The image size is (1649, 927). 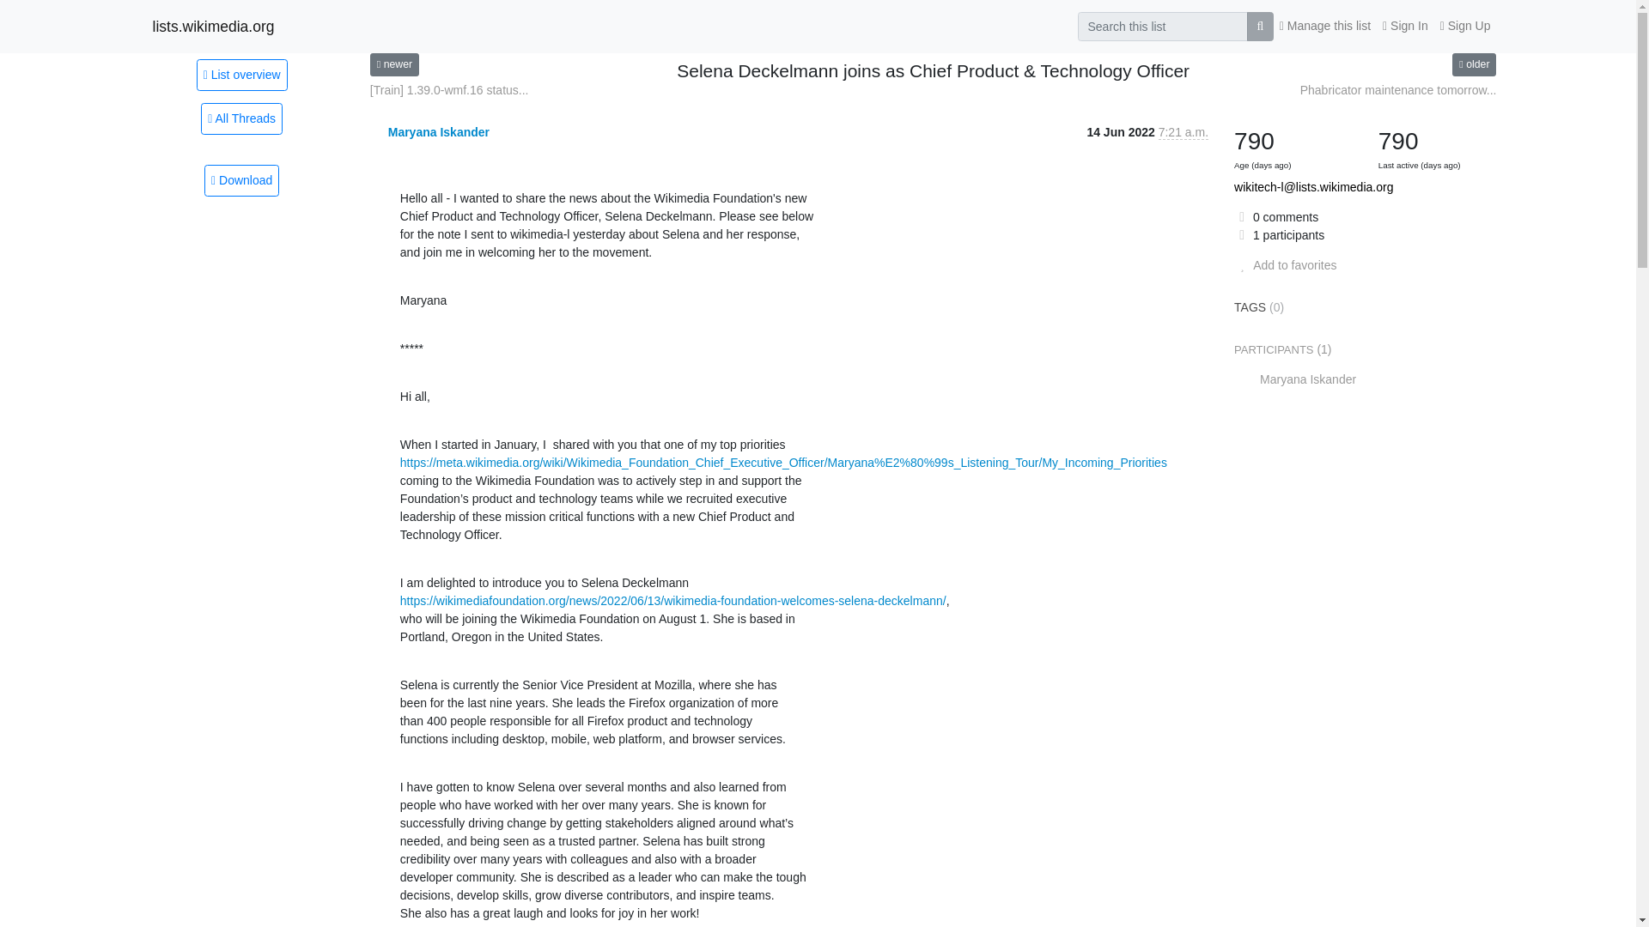 I want to click on All Threads, so click(x=241, y=118).